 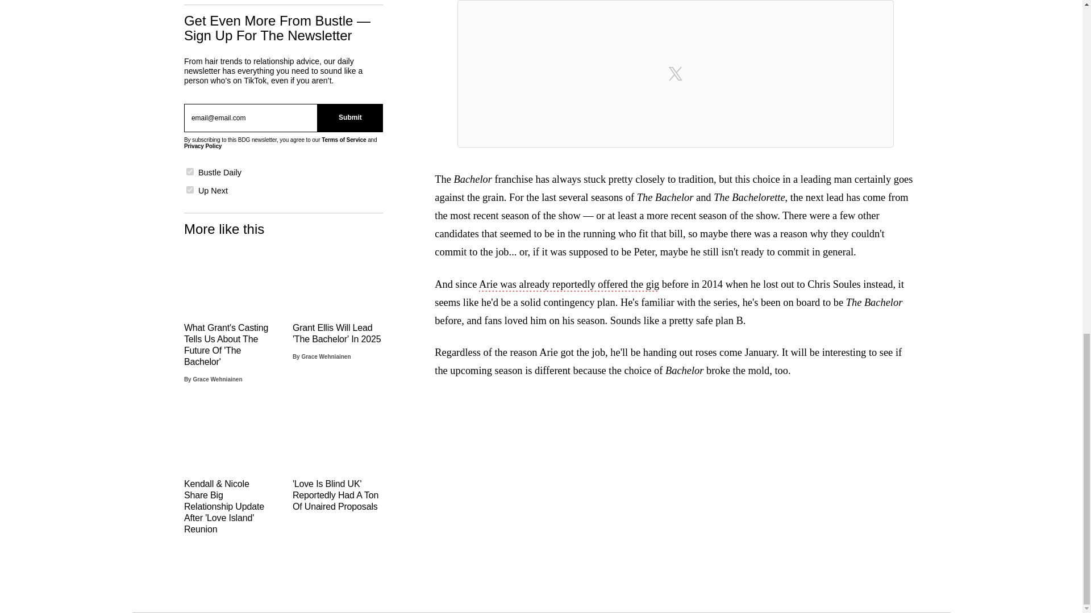 What do you see at coordinates (350, 118) in the screenshot?
I see `Submit` at bounding box center [350, 118].